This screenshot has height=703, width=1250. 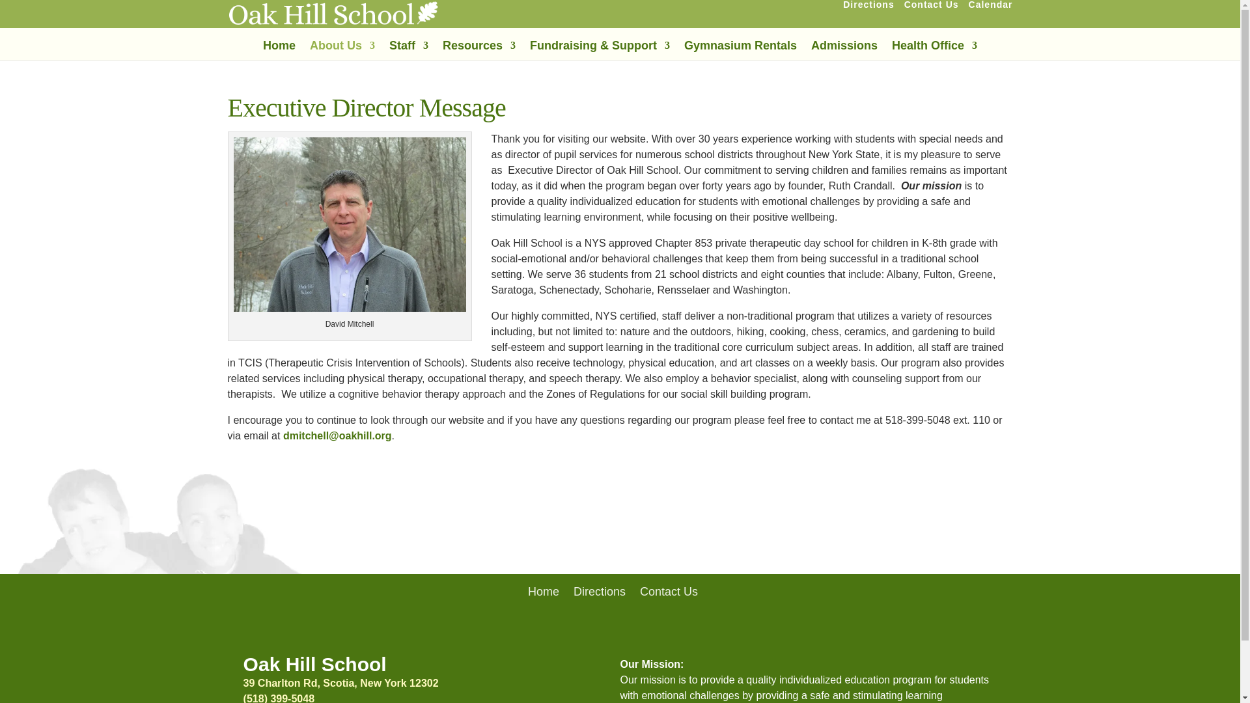 I want to click on Directions, so click(x=868, y=8).